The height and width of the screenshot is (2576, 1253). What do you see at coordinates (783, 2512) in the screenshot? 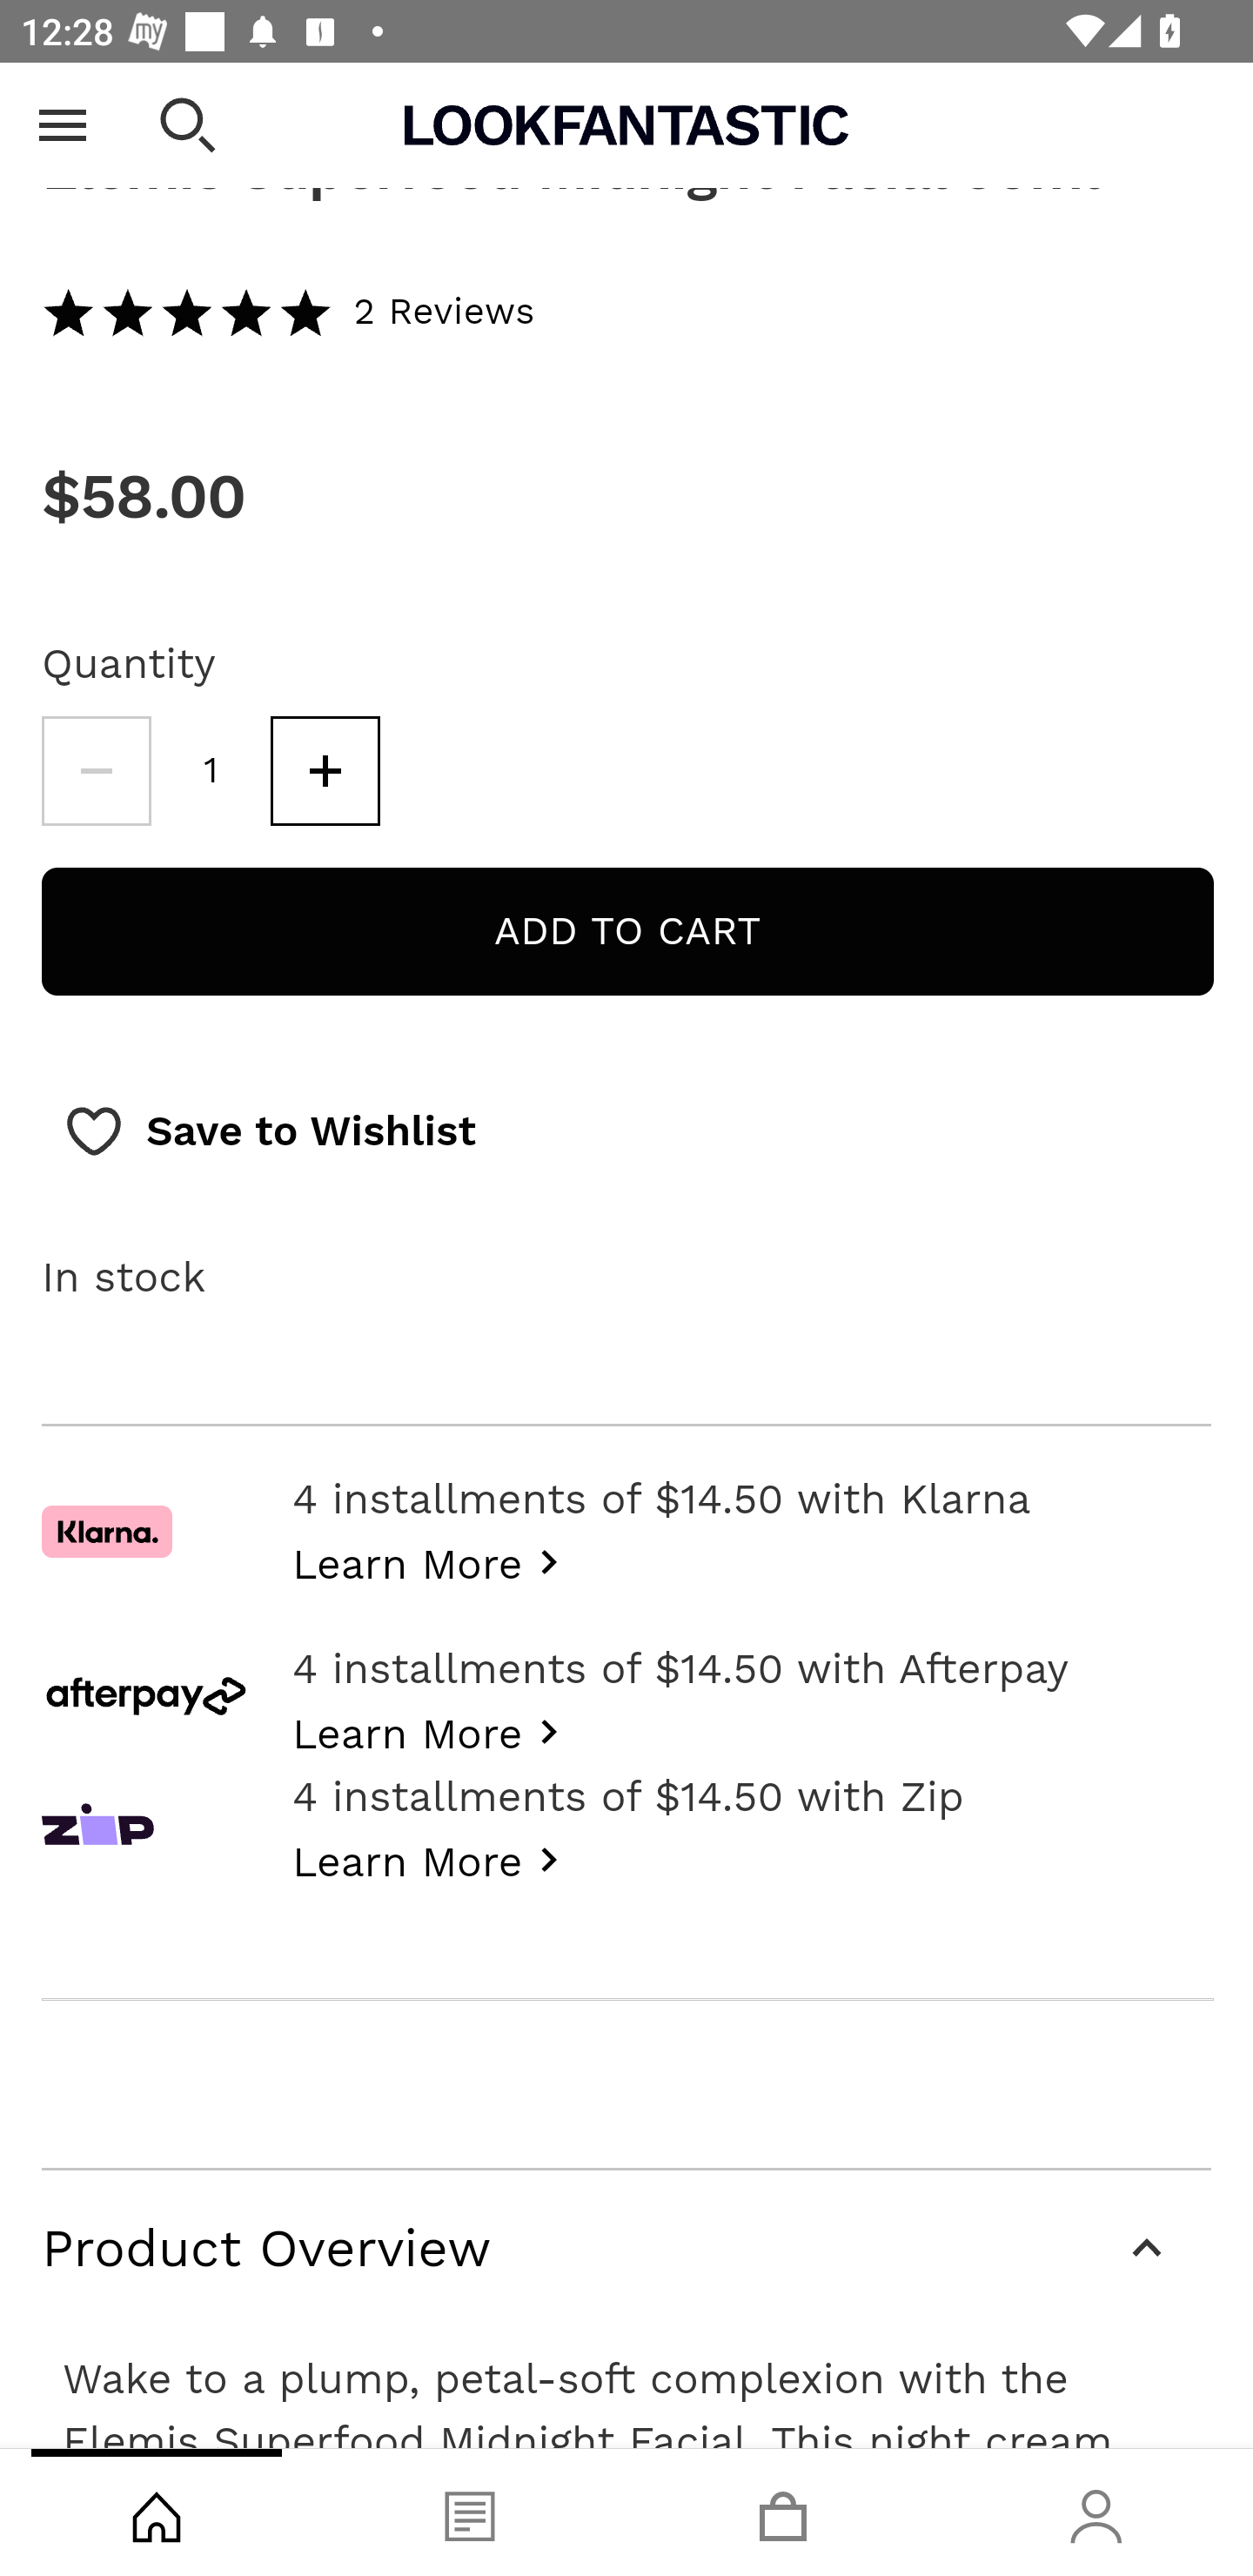
I see `Basket, tab, 3 of 4` at bounding box center [783, 2512].